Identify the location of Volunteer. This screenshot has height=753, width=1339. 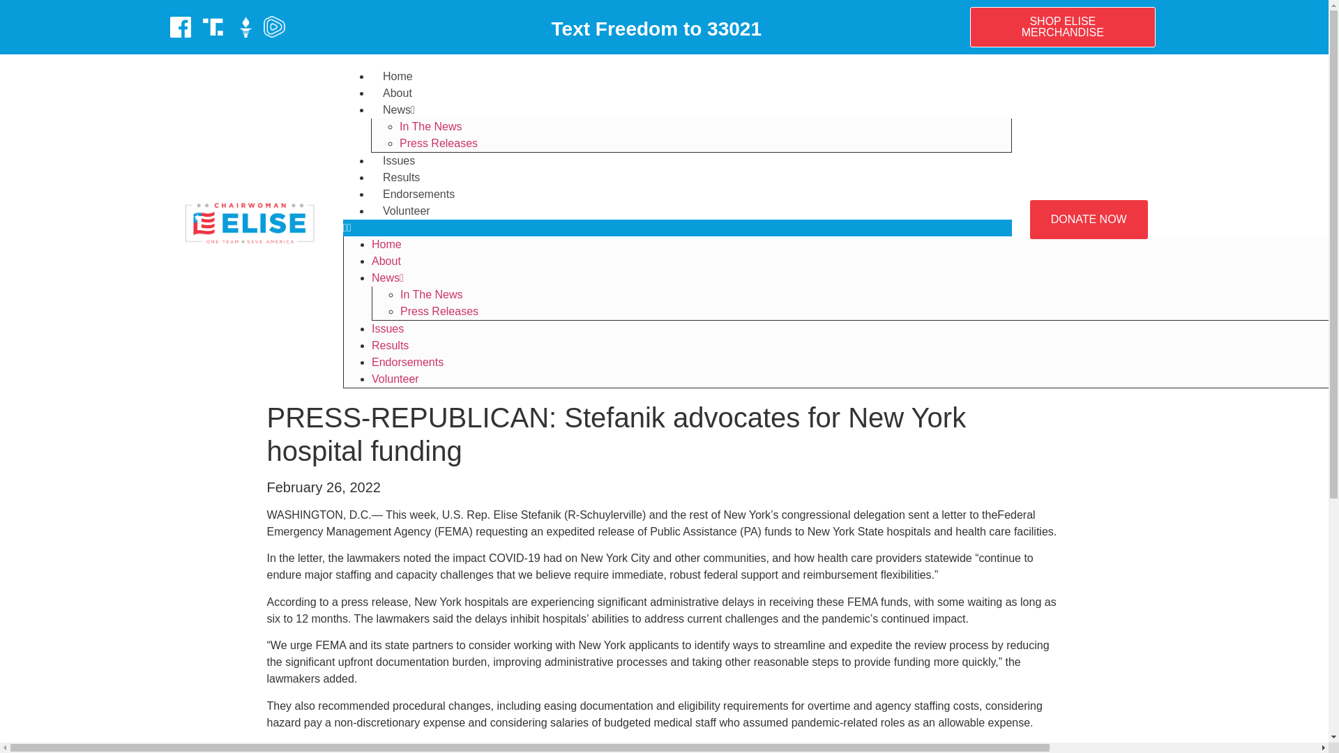
(406, 211).